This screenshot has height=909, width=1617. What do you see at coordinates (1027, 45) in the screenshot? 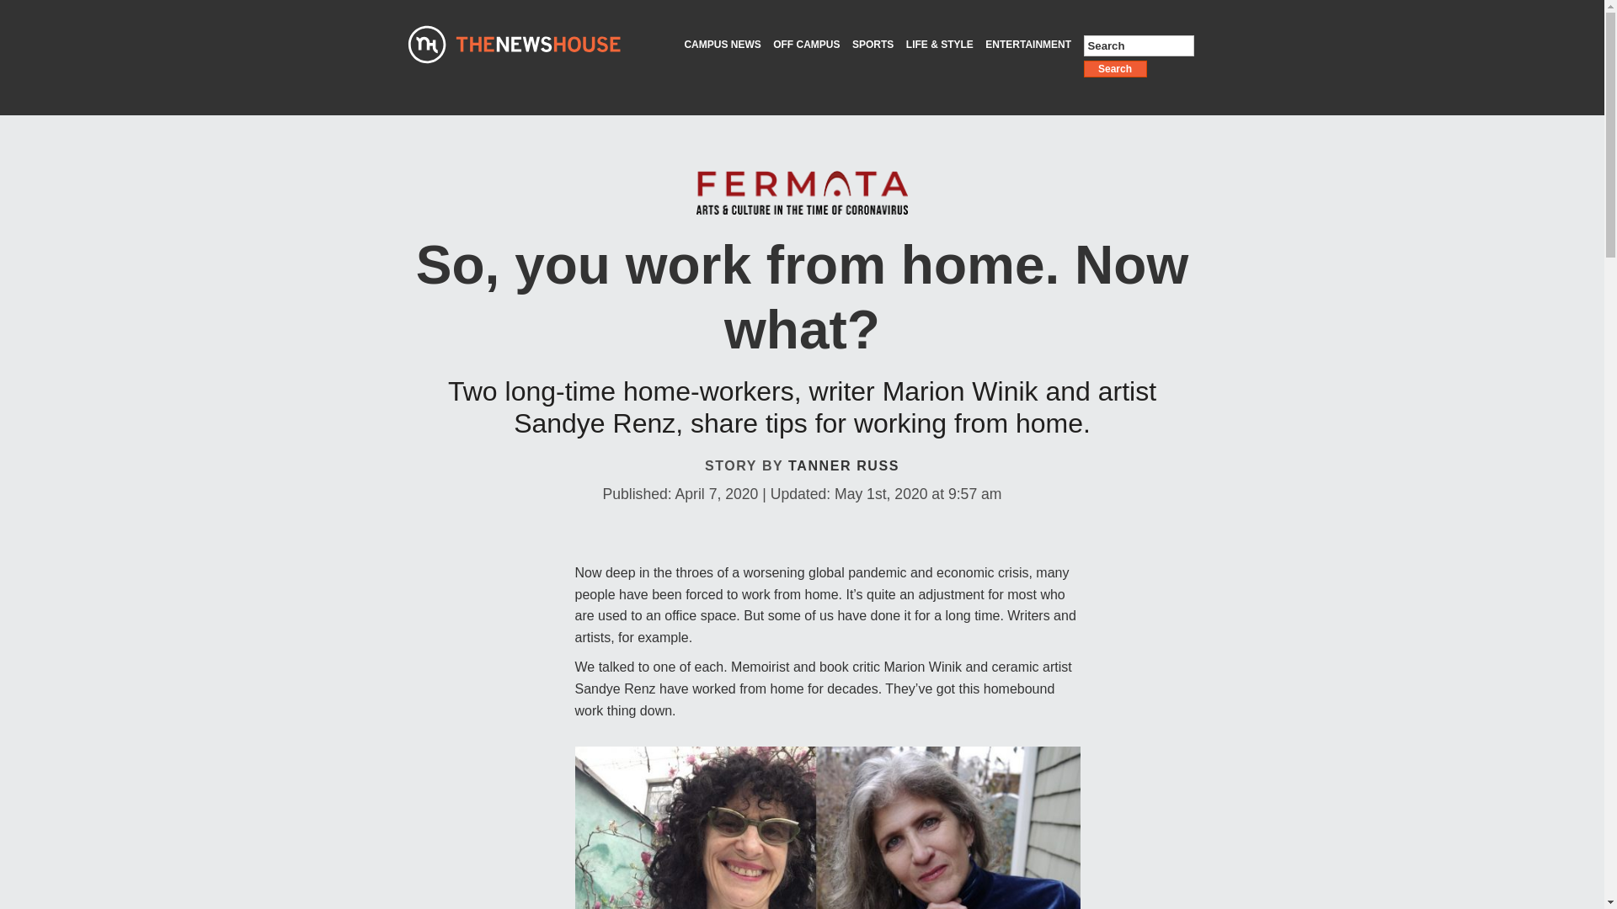
I see `ENTERTAINMENT` at bounding box center [1027, 45].